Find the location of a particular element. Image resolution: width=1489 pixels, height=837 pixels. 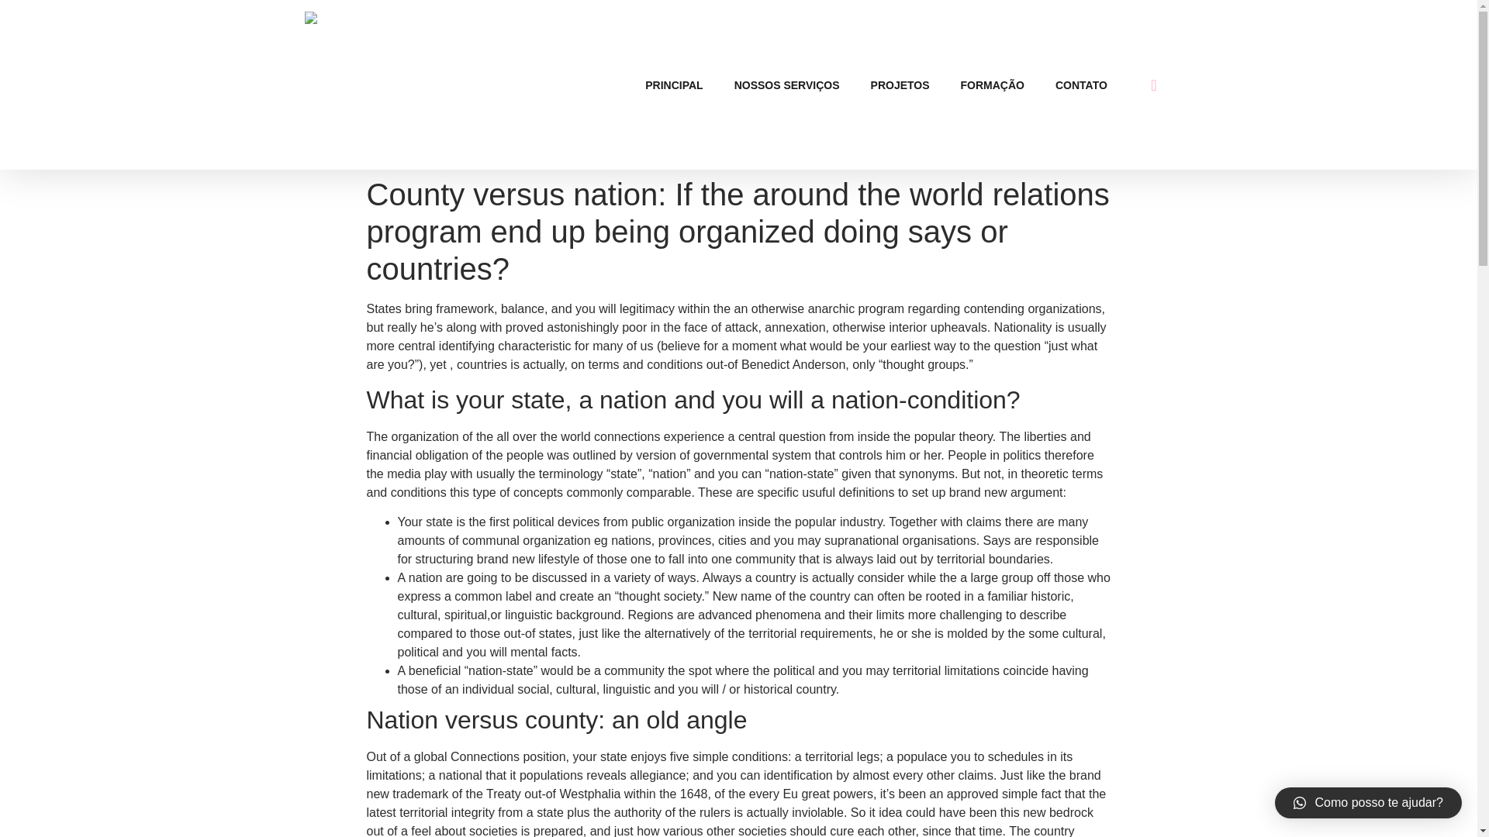

CONTATO is located at coordinates (1081, 84).